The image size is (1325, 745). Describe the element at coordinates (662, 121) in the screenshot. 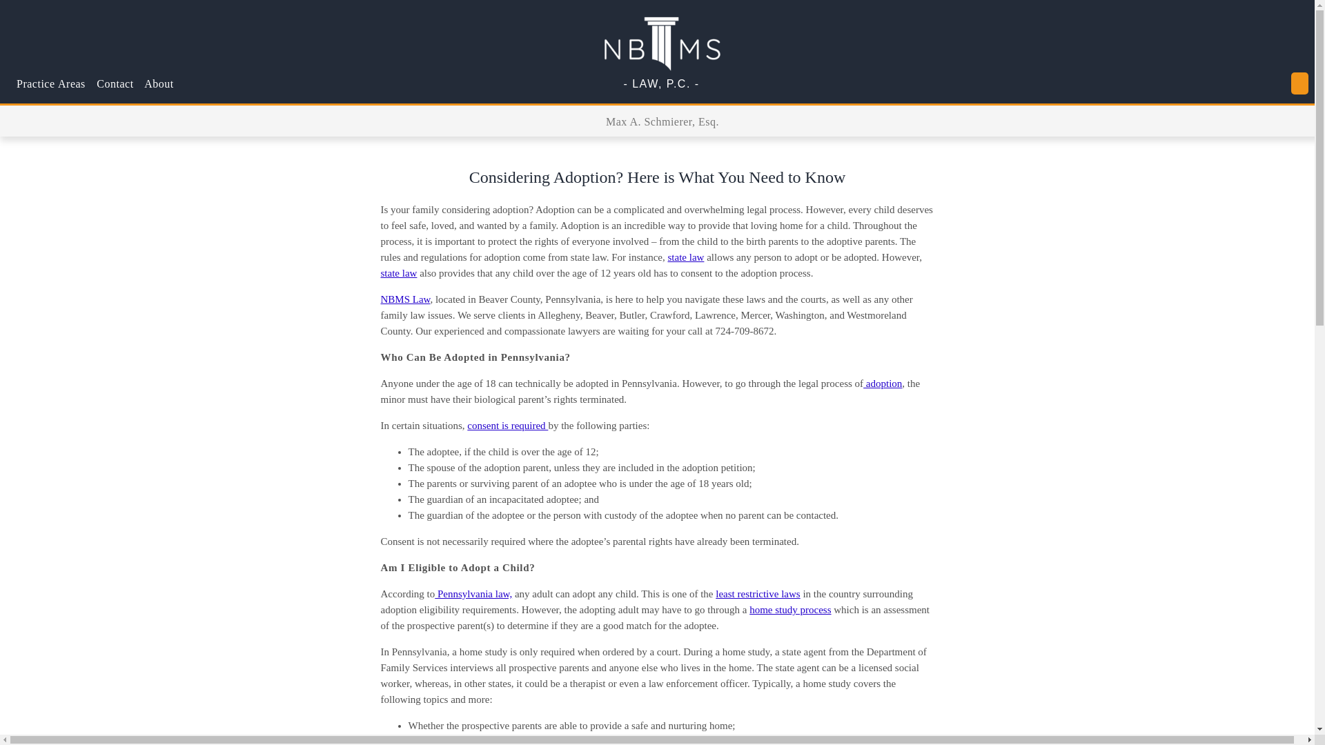

I see `Max A. Schmierer, Esq.` at that location.